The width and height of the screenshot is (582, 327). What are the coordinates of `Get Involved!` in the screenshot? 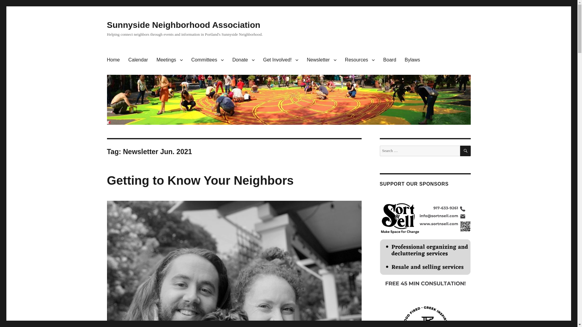 It's located at (281, 60).